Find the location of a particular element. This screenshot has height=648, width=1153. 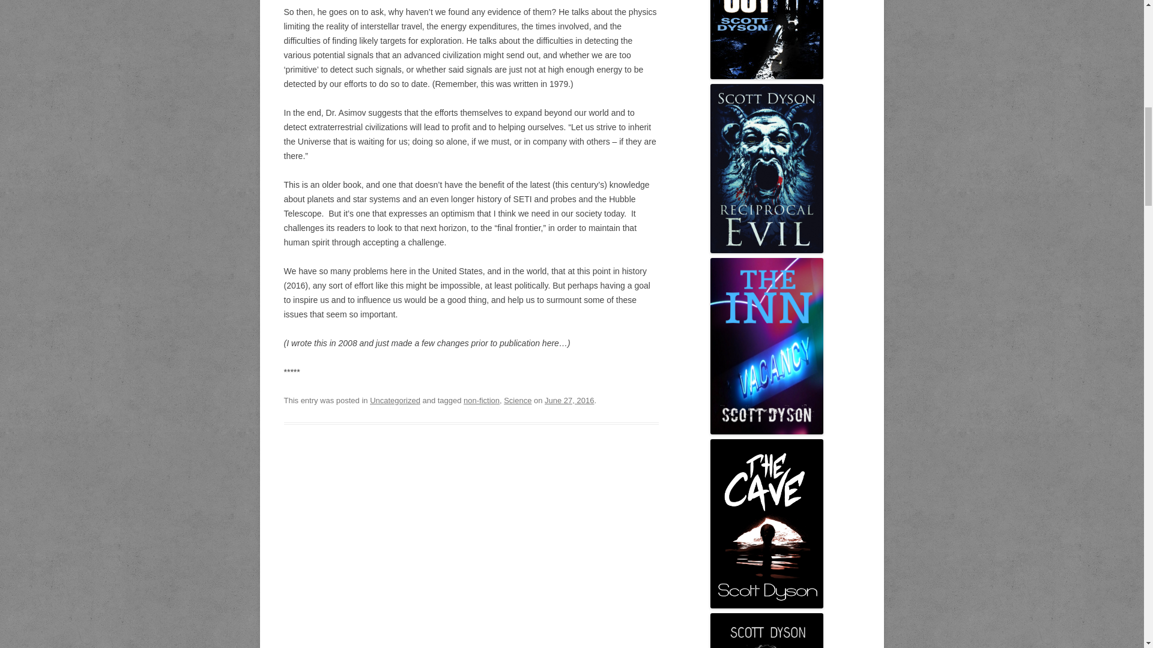

Uncategorized is located at coordinates (395, 400).